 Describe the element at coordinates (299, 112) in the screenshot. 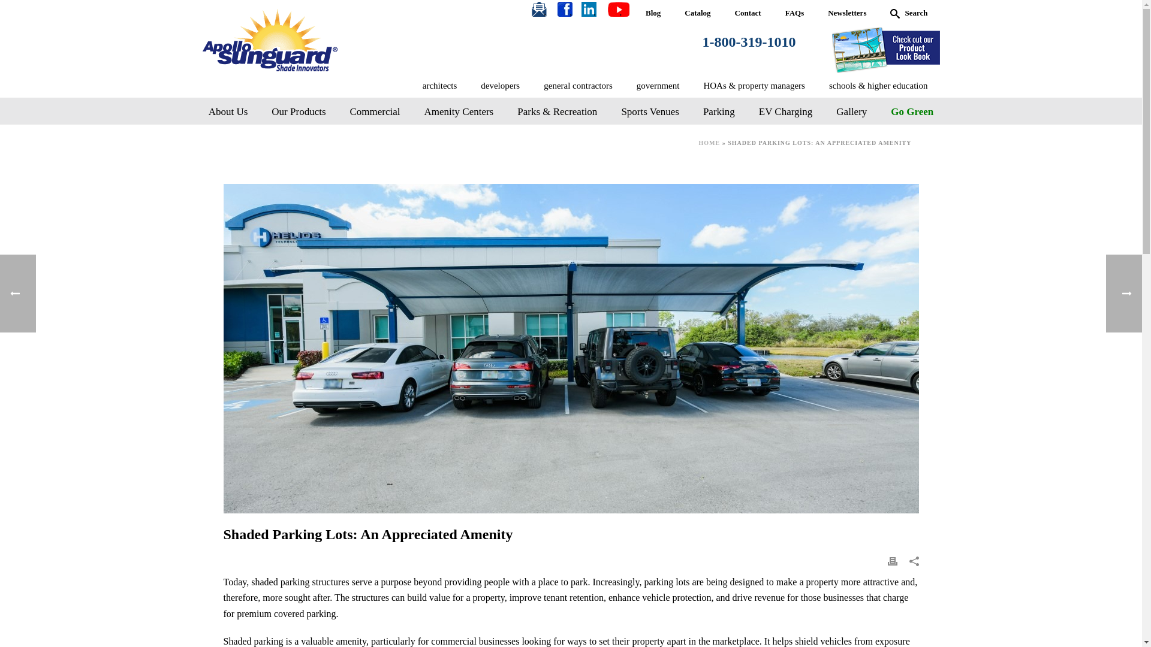

I see `Our Products` at that location.